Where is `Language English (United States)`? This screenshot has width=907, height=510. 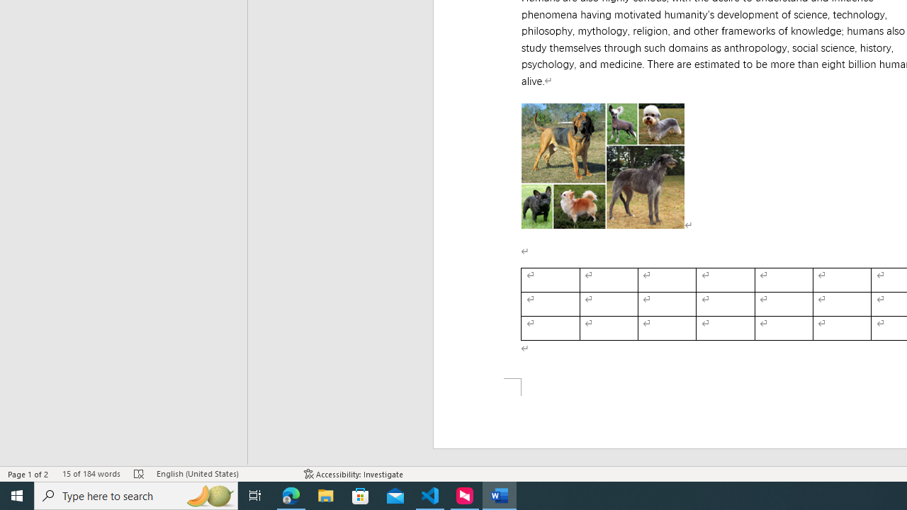 Language English (United States) is located at coordinates (223, 473).